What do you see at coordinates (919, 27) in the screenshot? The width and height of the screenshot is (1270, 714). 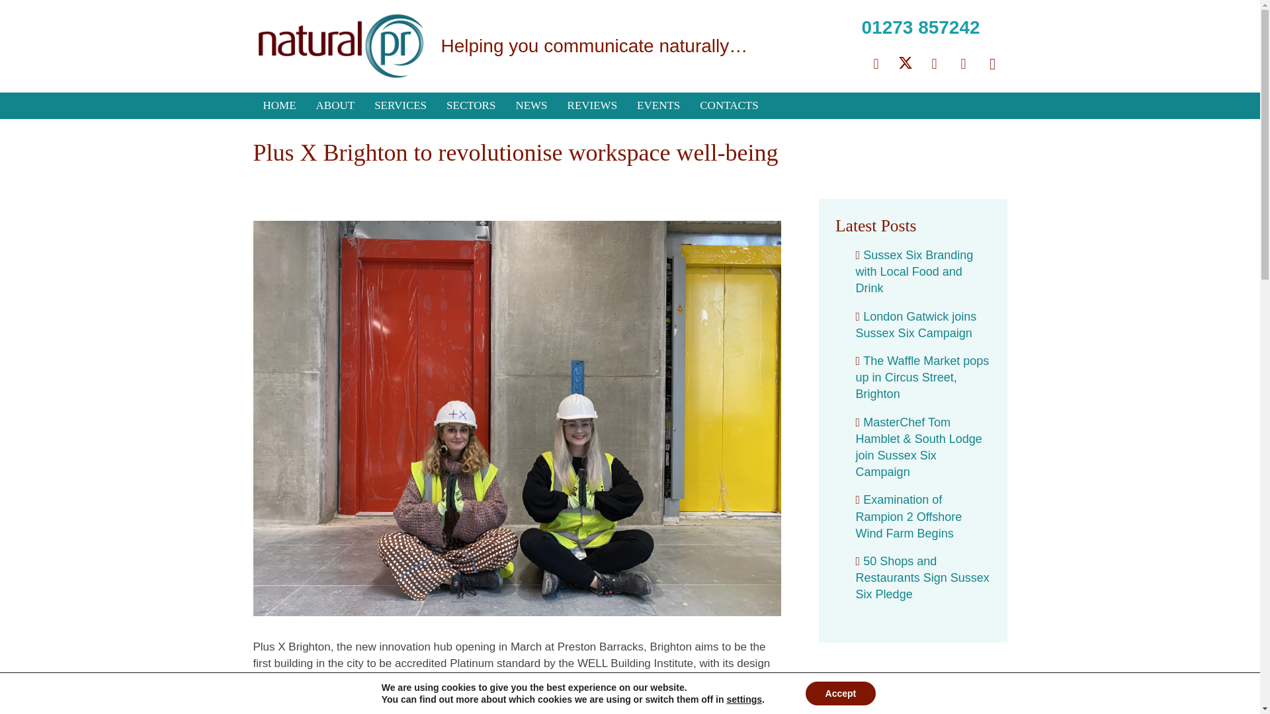 I see `01273 857242` at bounding box center [919, 27].